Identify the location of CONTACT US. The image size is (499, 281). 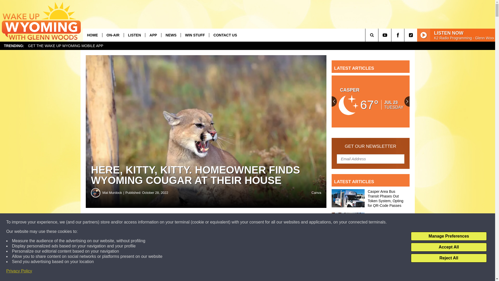
(225, 35).